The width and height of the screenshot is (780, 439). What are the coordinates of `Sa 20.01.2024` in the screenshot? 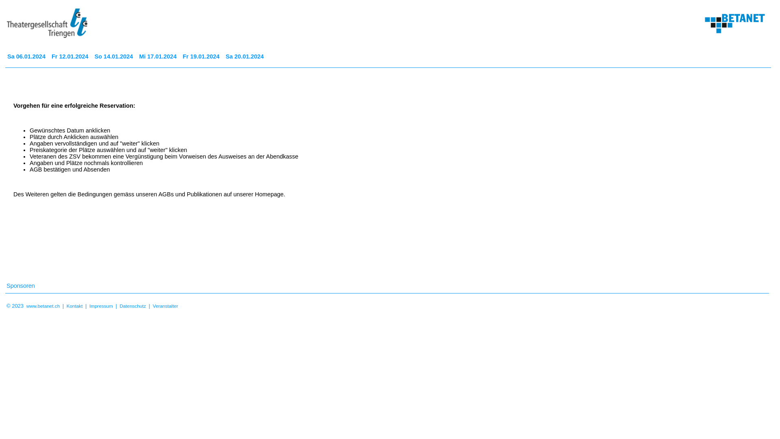 It's located at (245, 57).